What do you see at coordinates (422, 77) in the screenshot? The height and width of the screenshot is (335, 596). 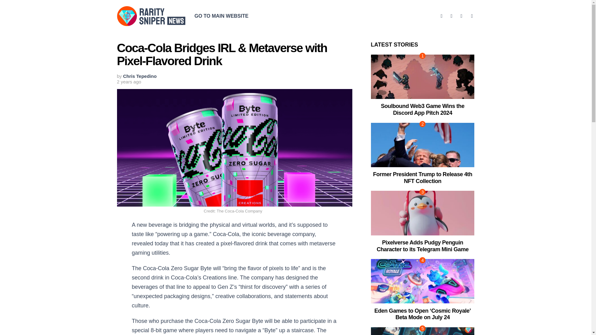 I see `Soulbound Web3 Game Wins the Discord App Pitch 2024` at bounding box center [422, 77].